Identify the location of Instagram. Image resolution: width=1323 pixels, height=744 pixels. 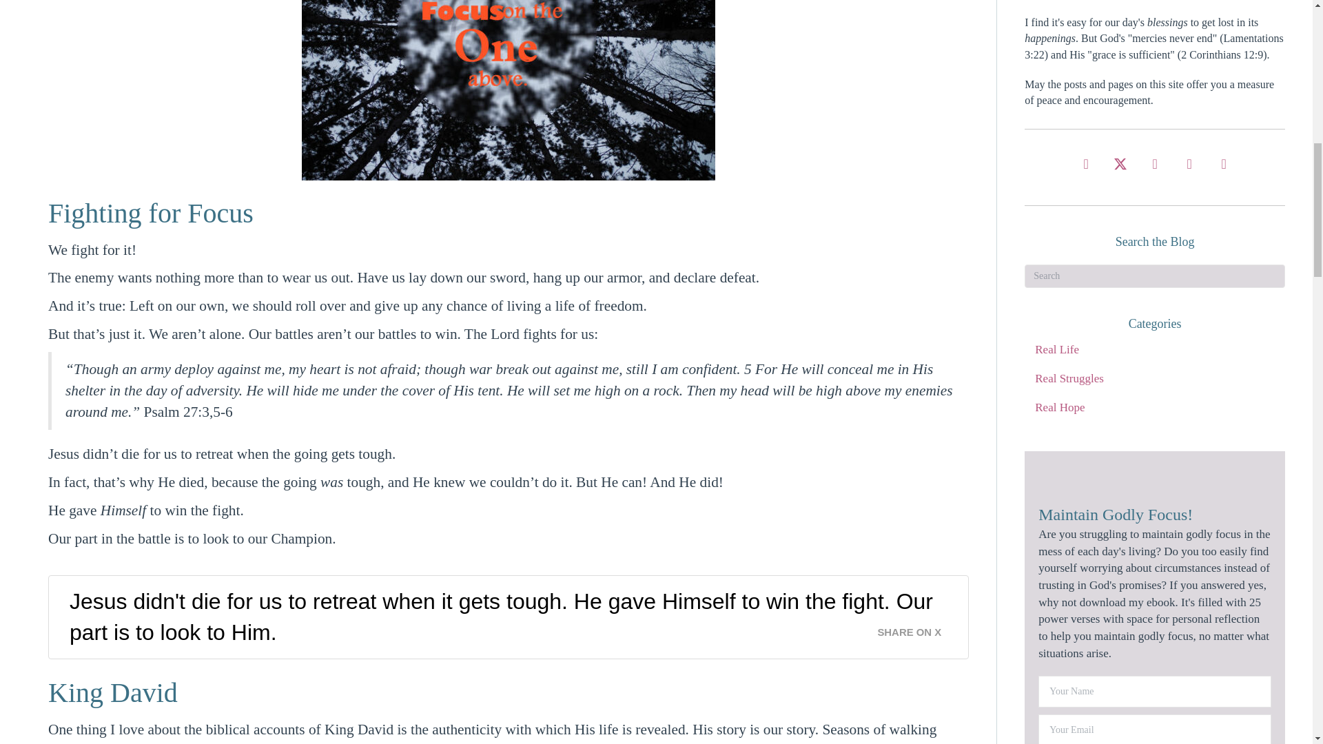
(1154, 164).